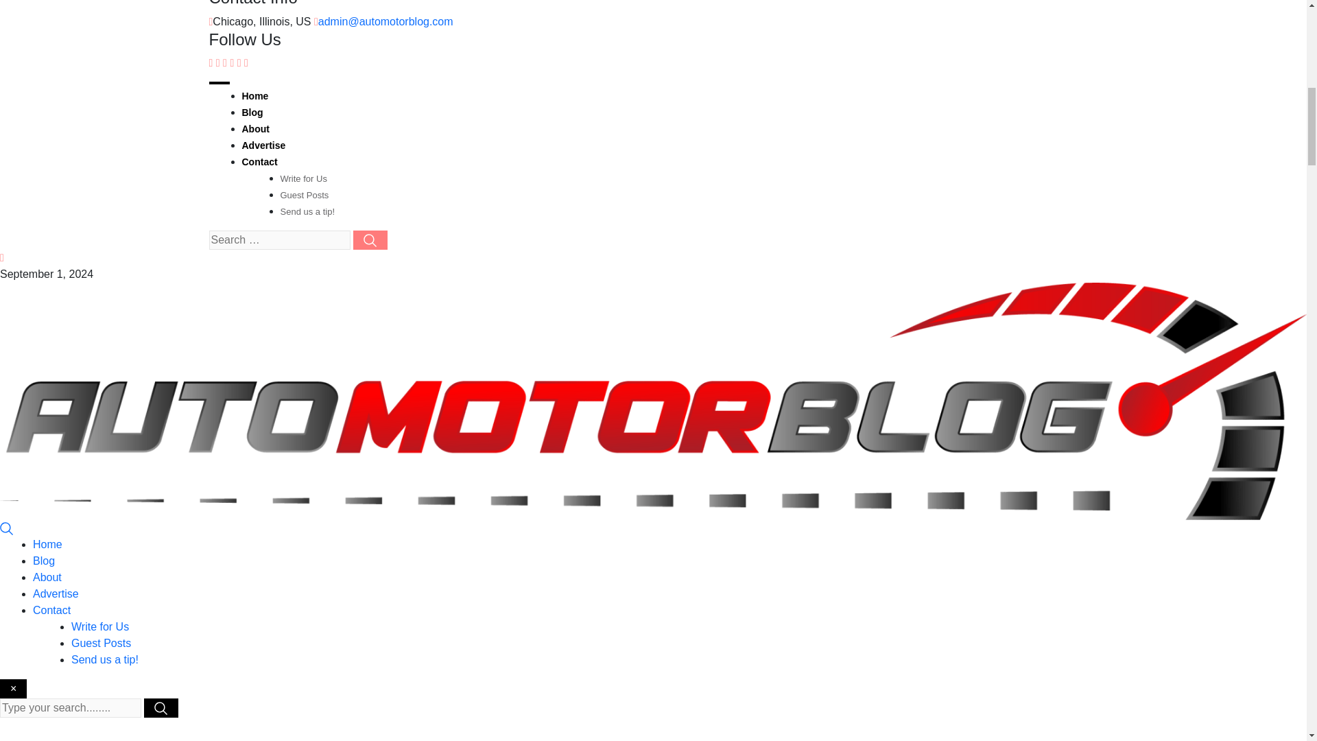 The image size is (1317, 741). What do you see at coordinates (303, 178) in the screenshot?
I see `Write for Us` at bounding box center [303, 178].